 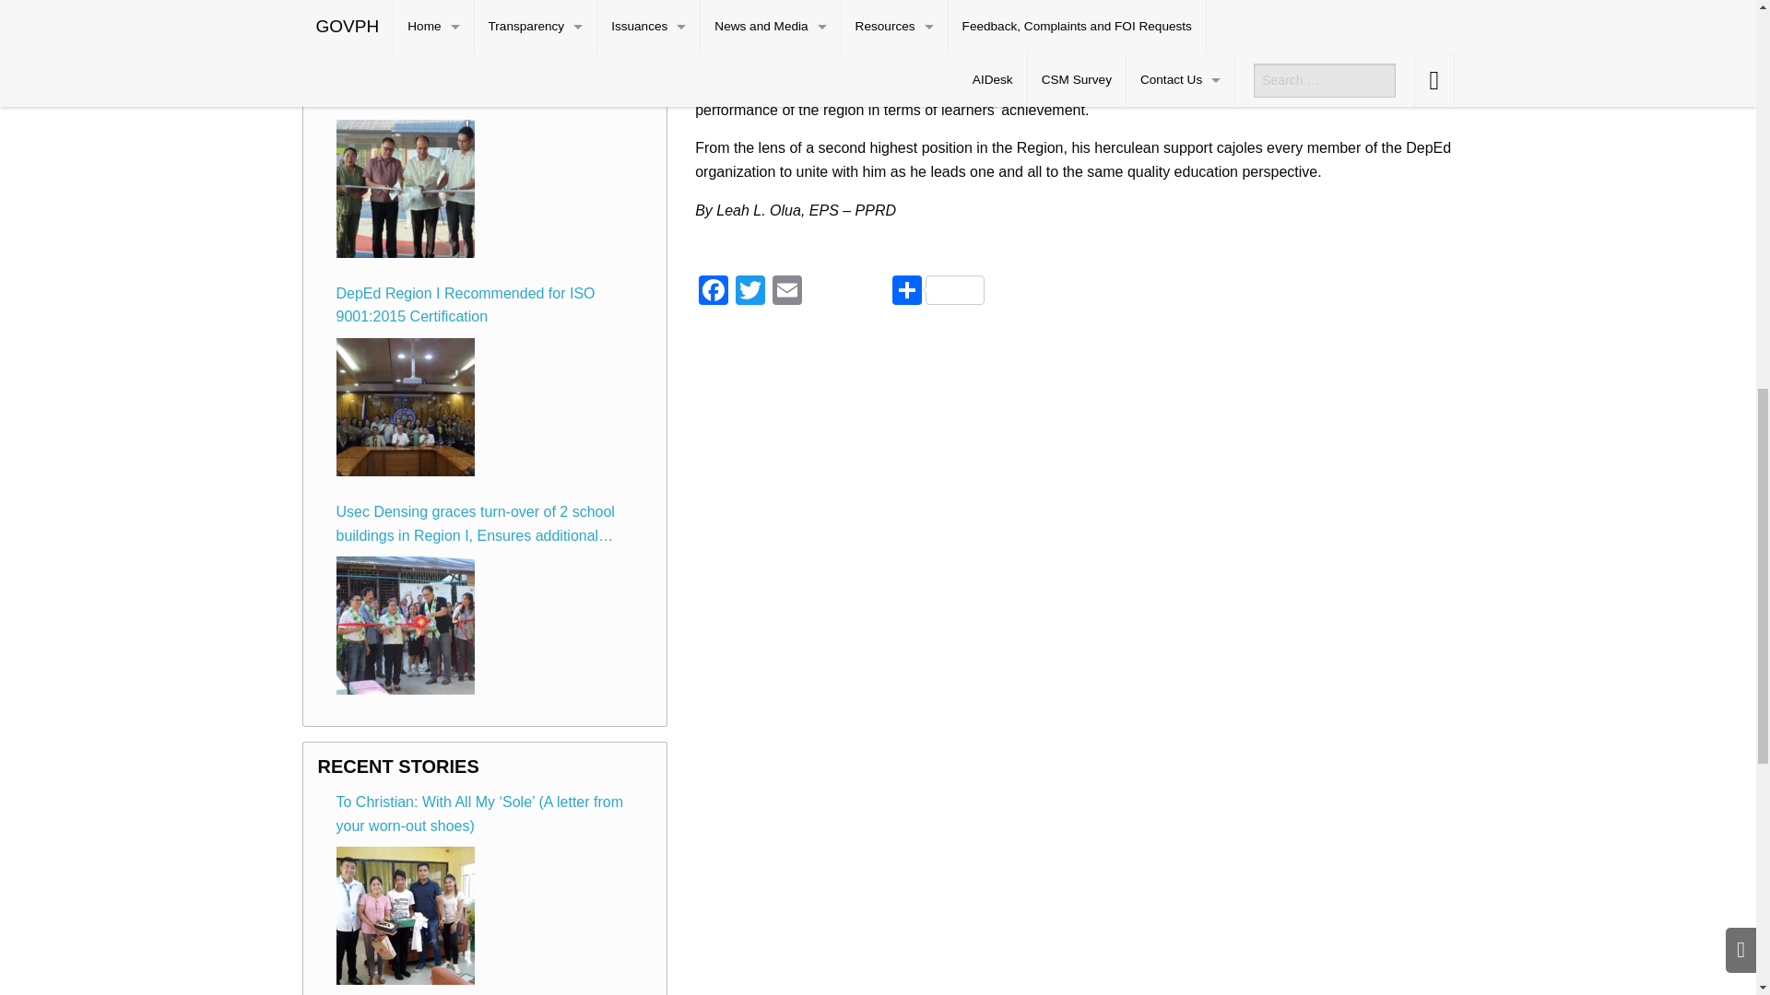 What do you see at coordinates (405, 20) in the screenshot?
I see `DepEd ROI capacitates SDOs on Quality Management System` at bounding box center [405, 20].